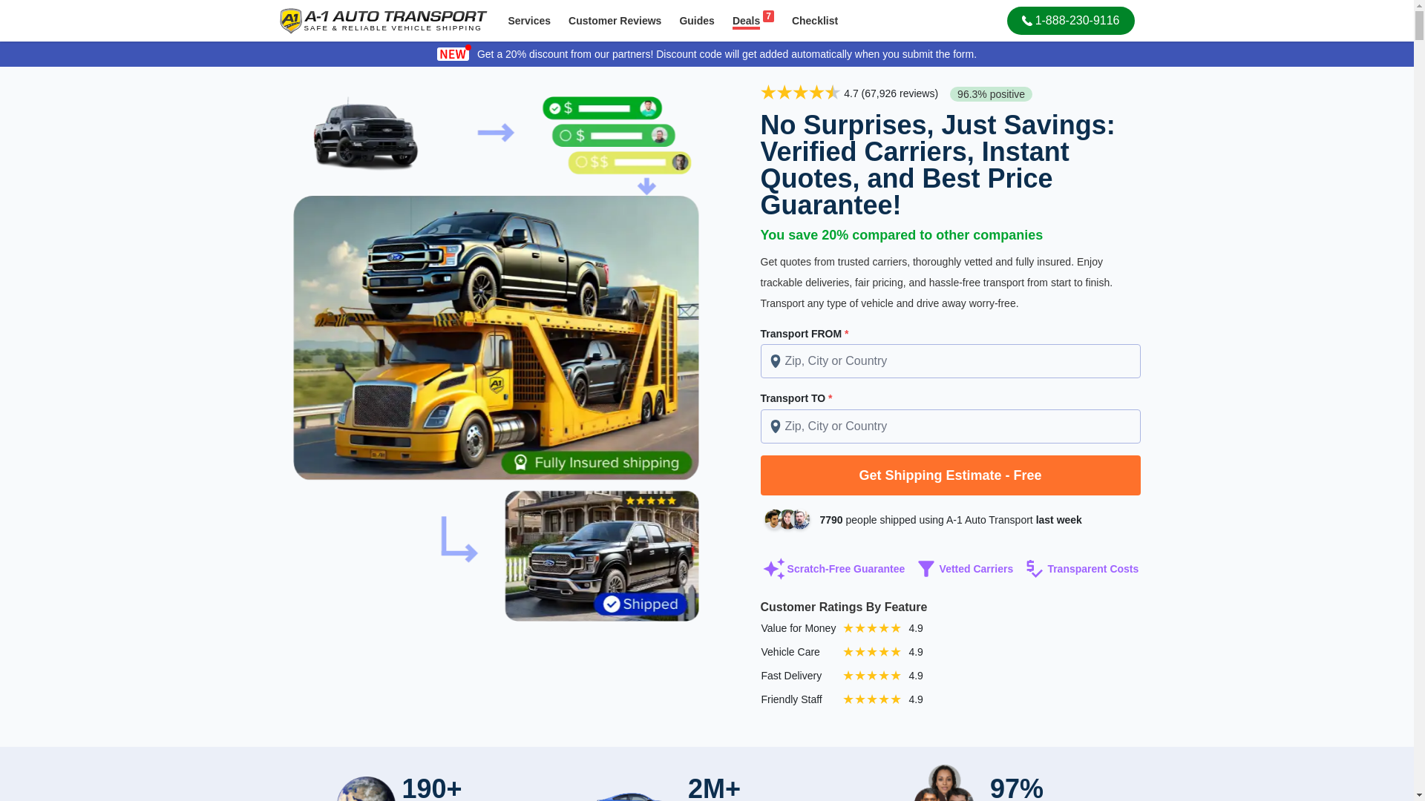  What do you see at coordinates (529, 21) in the screenshot?
I see `Services` at bounding box center [529, 21].